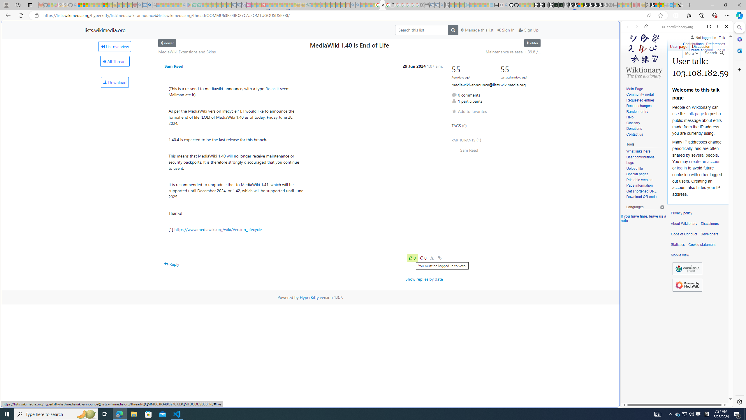 The height and width of the screenshot is (420, 746). Describe the element at coordinates (645, 95) in the screenshot. I see `Community portal` at that location.